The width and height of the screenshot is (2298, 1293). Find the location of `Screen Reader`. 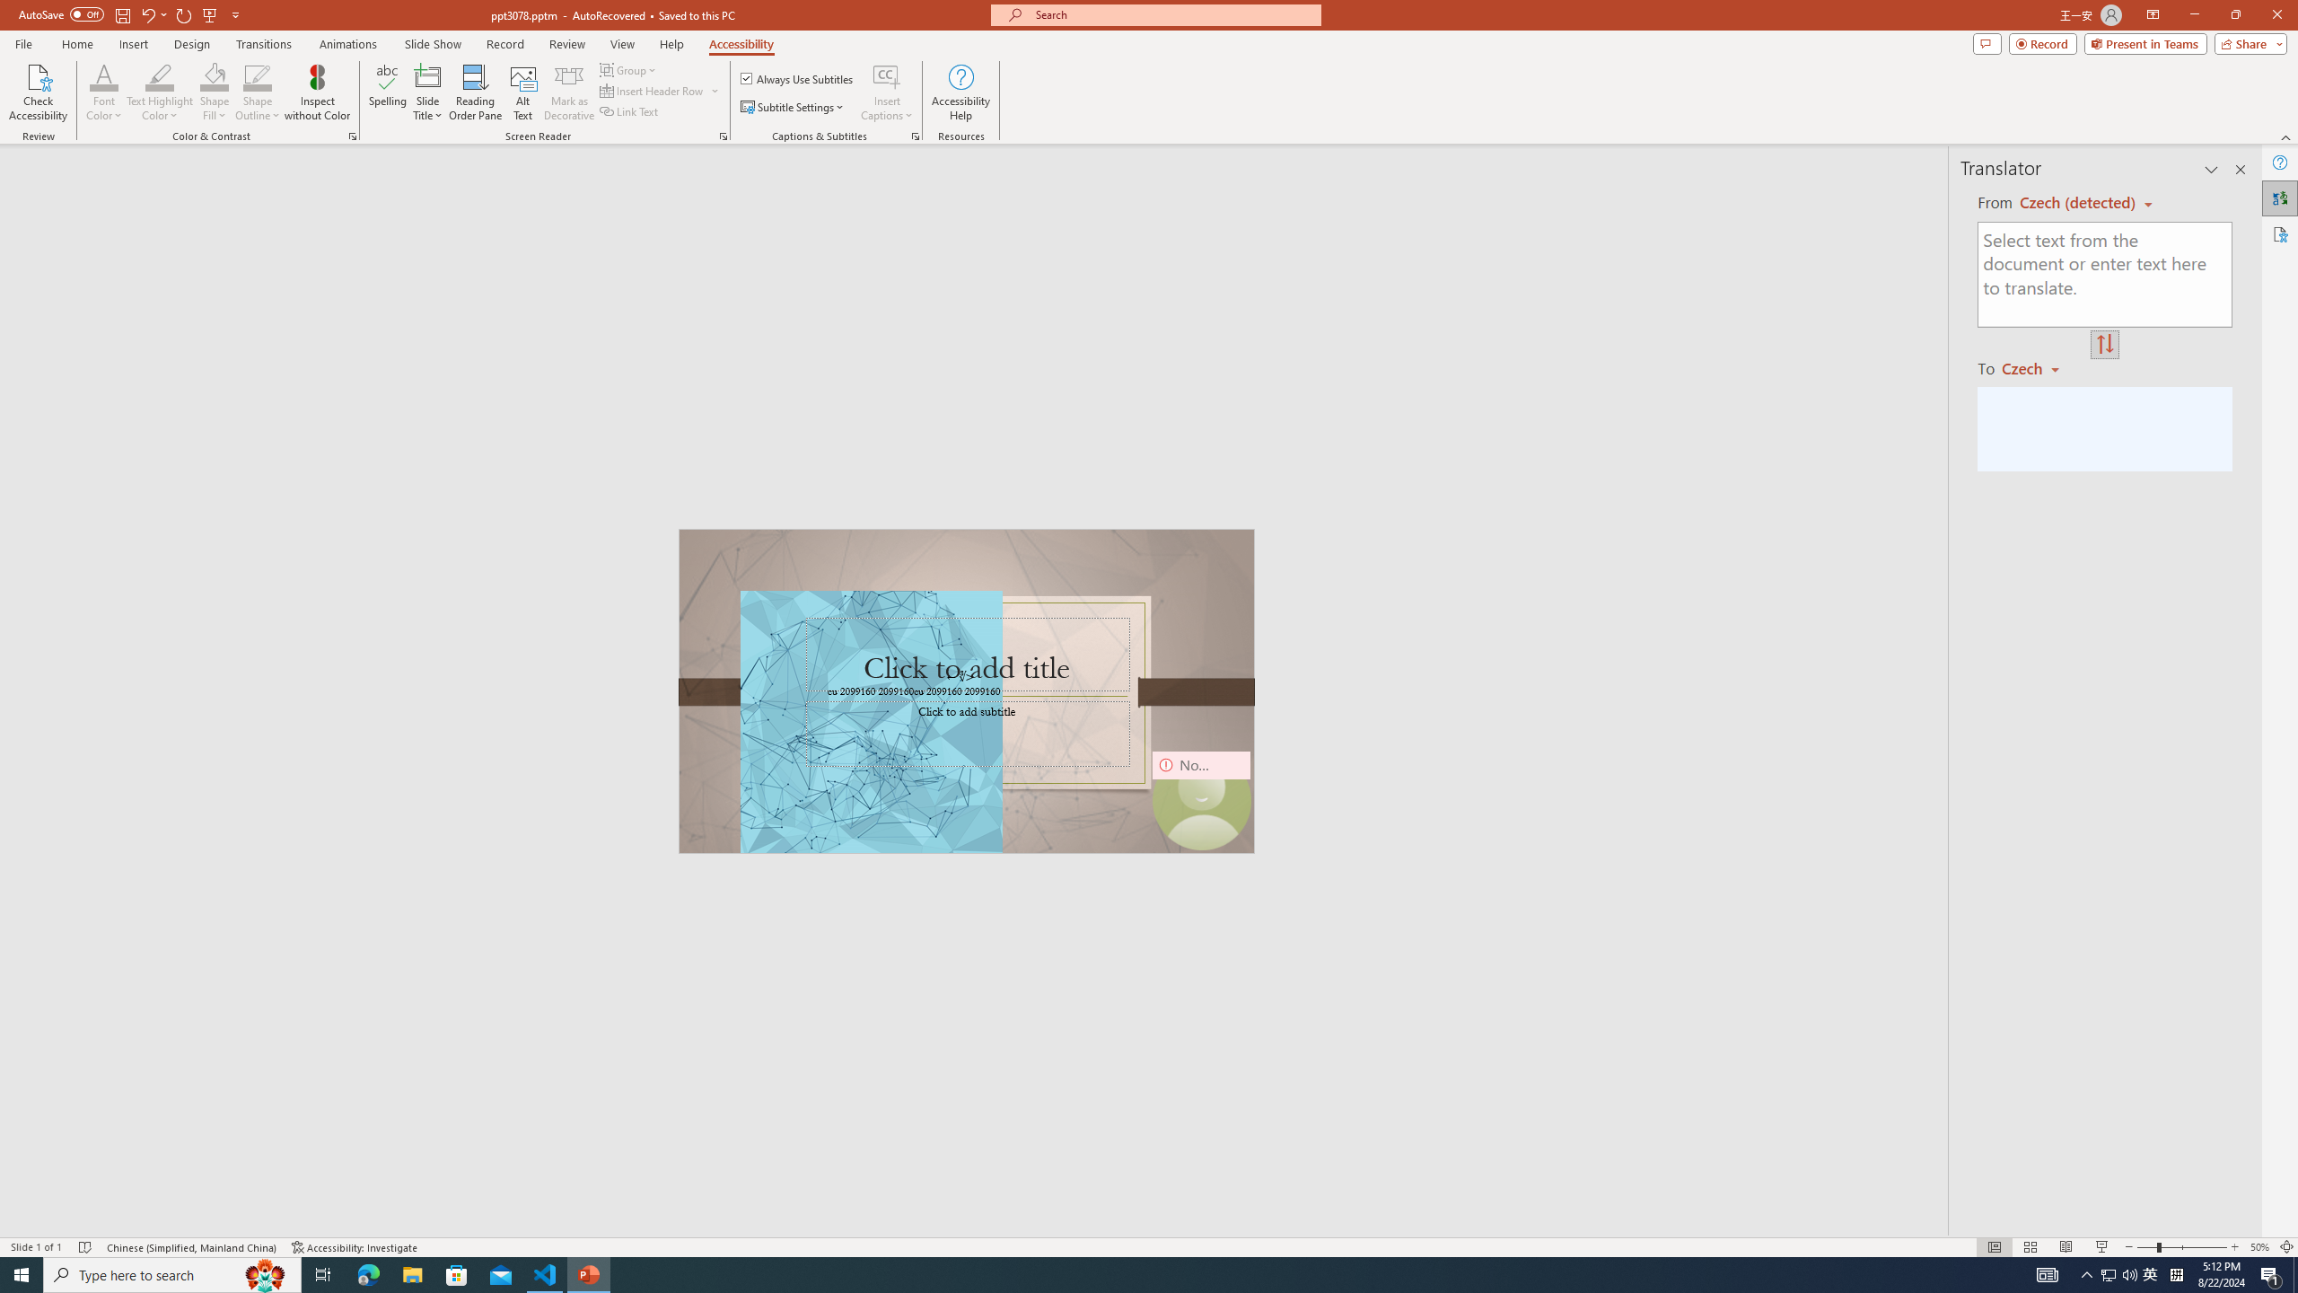

Screen Reader is located at coordinates (724, 136).